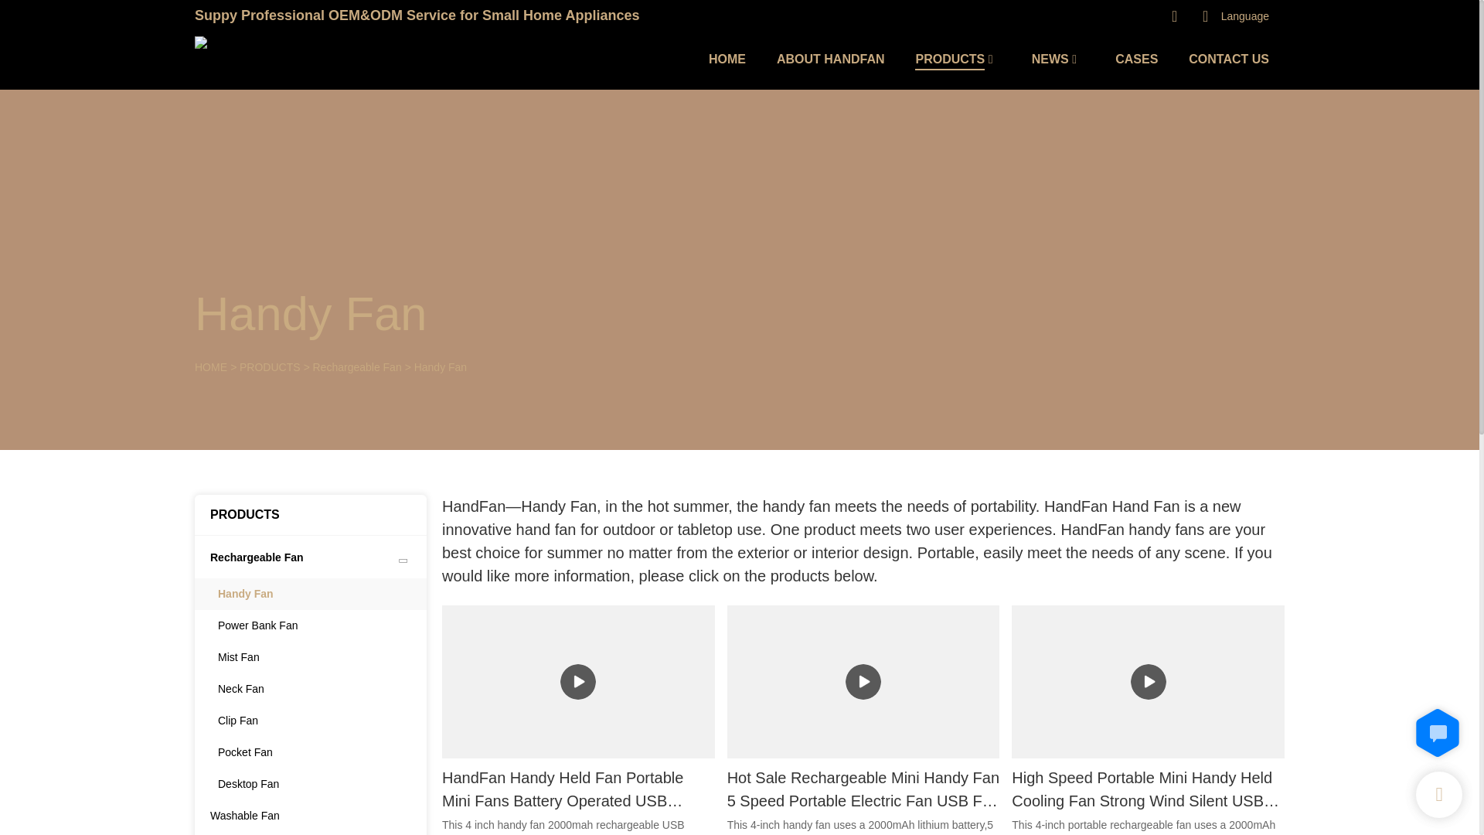 This screenshot has width=1484, height=835. What do you see at coordinates (1136, 59) in the screenshot?
I see `CASES` at bounding box center [1136, 59].